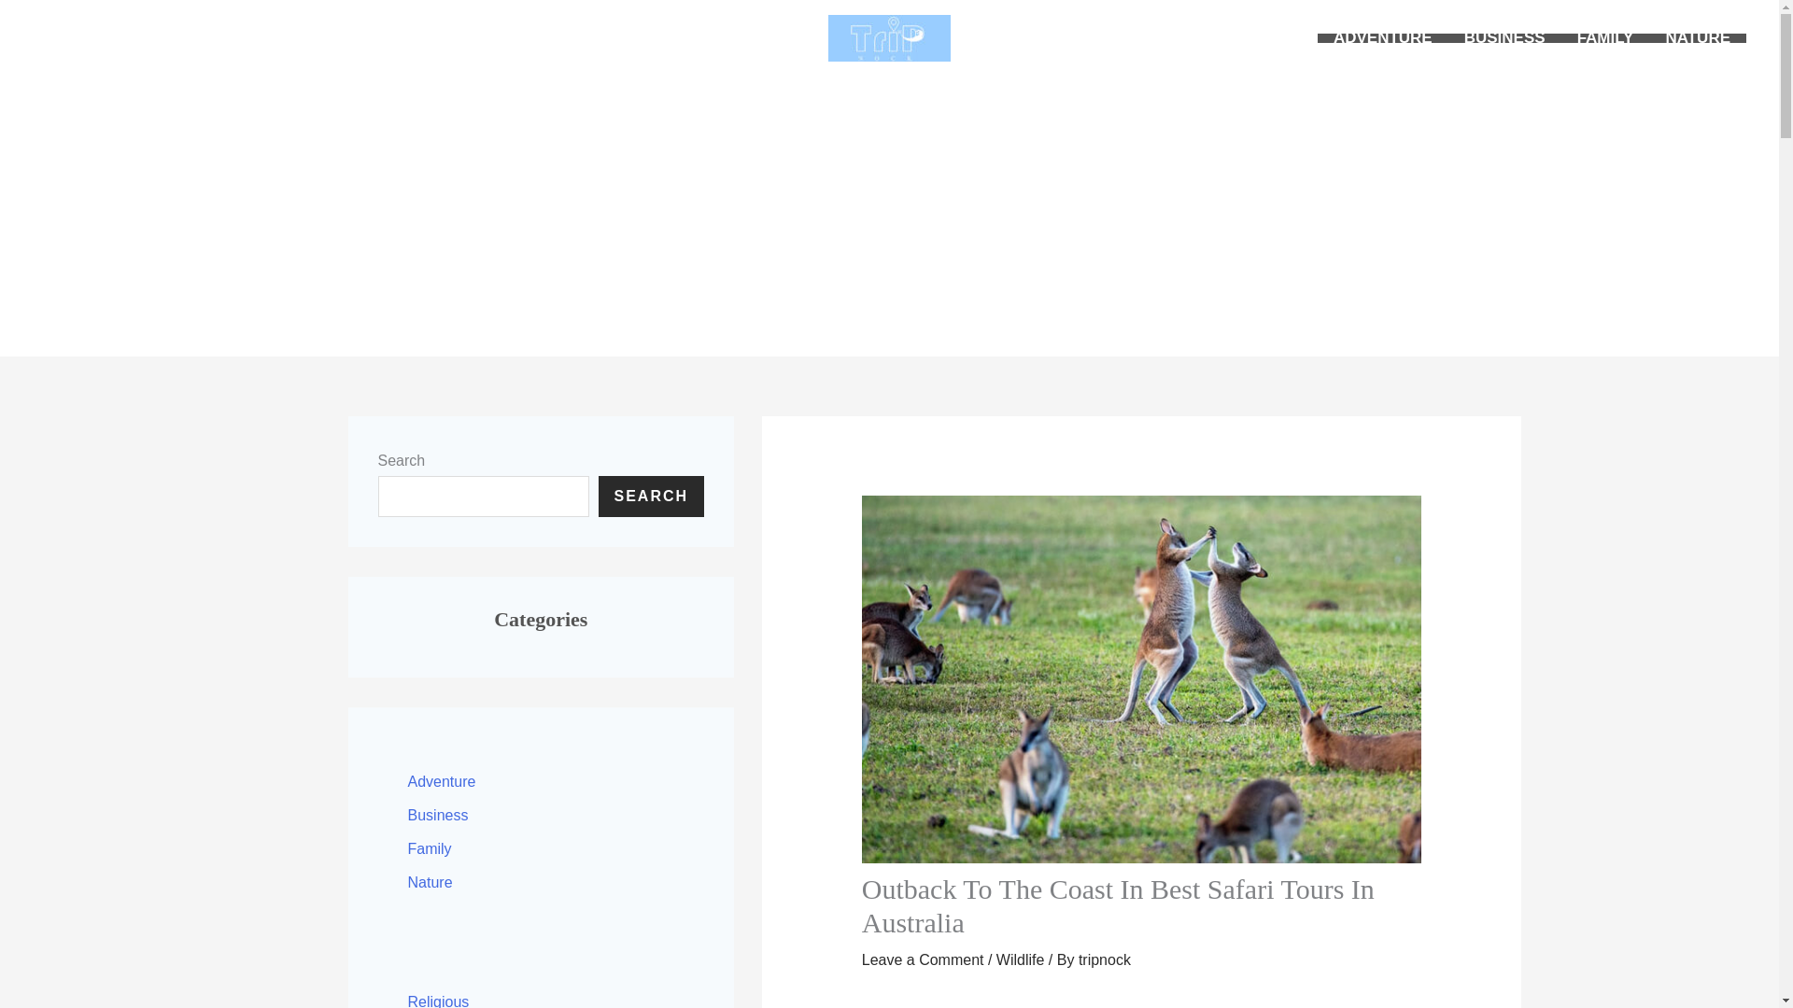 Image resolution: width=1793 pixels, height=1008 pixels. Describe the element at coordinates (437, 816) in the screenshot. I see `Business` at that location.